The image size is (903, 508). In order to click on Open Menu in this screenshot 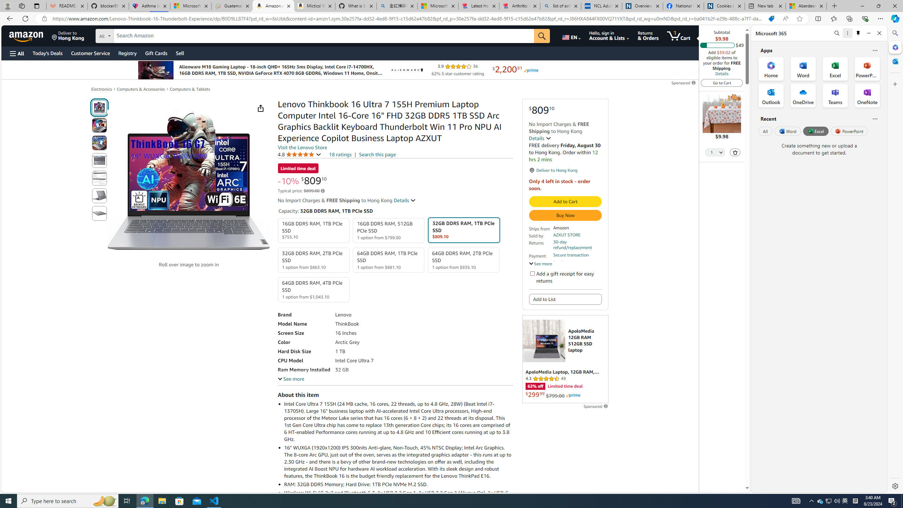, I will do `click(16, 54)`.